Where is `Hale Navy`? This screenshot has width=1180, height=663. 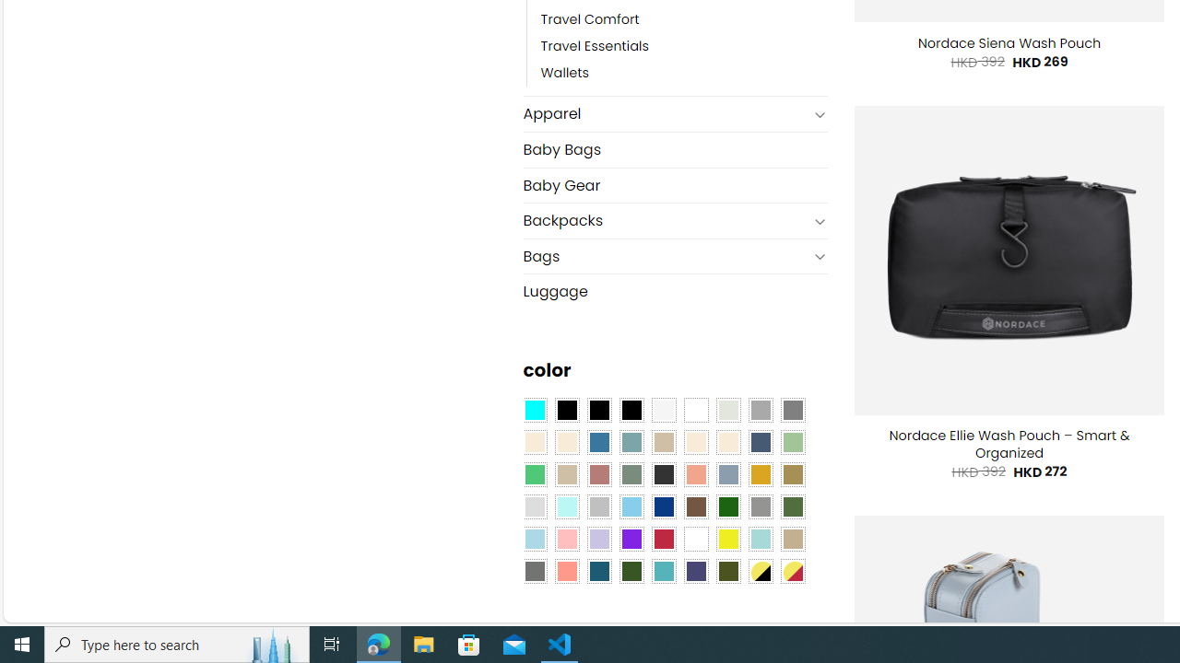 Hale Navy is located at coordinates (760, 442).